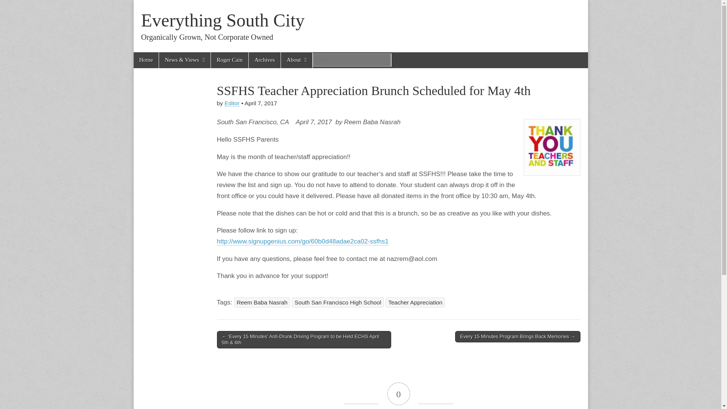  Describe the element at coordinates (264, 60) in the screenshot. I see `Archives` at that location.